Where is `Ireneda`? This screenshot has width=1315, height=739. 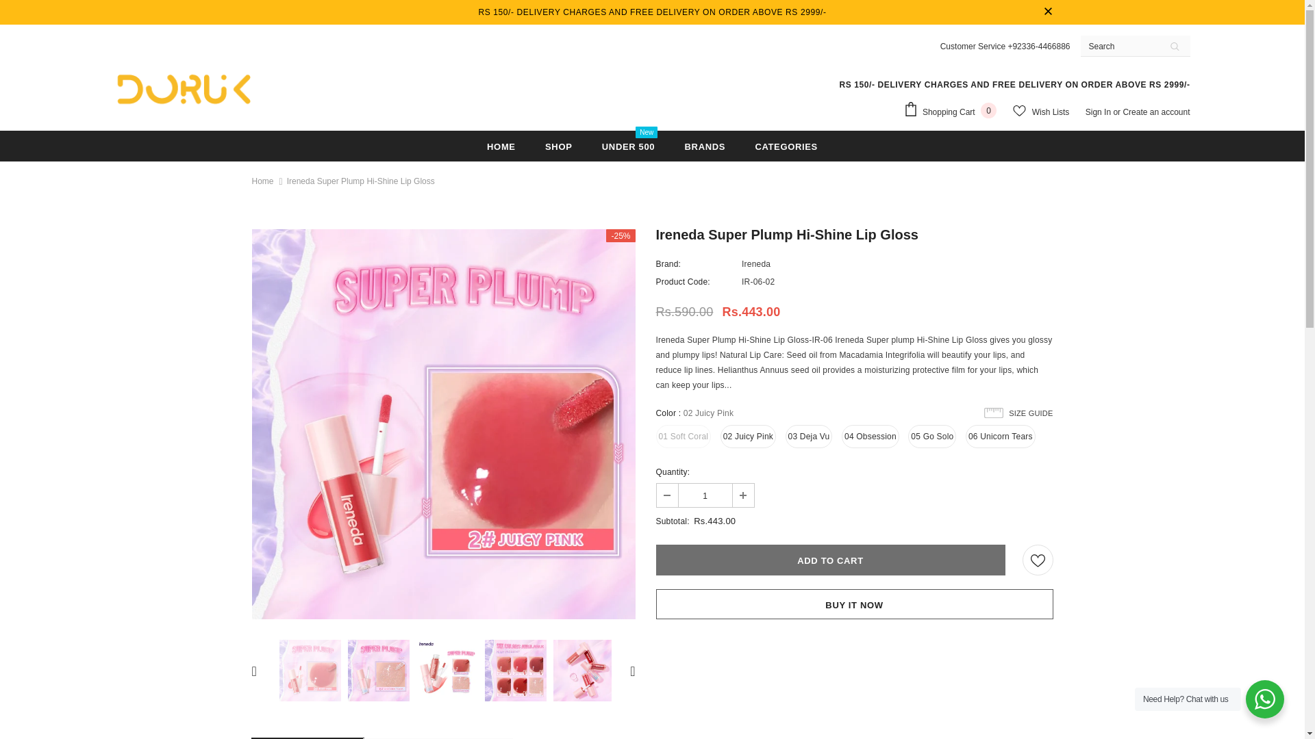 Ireneda is located at coordinates (501, 146).